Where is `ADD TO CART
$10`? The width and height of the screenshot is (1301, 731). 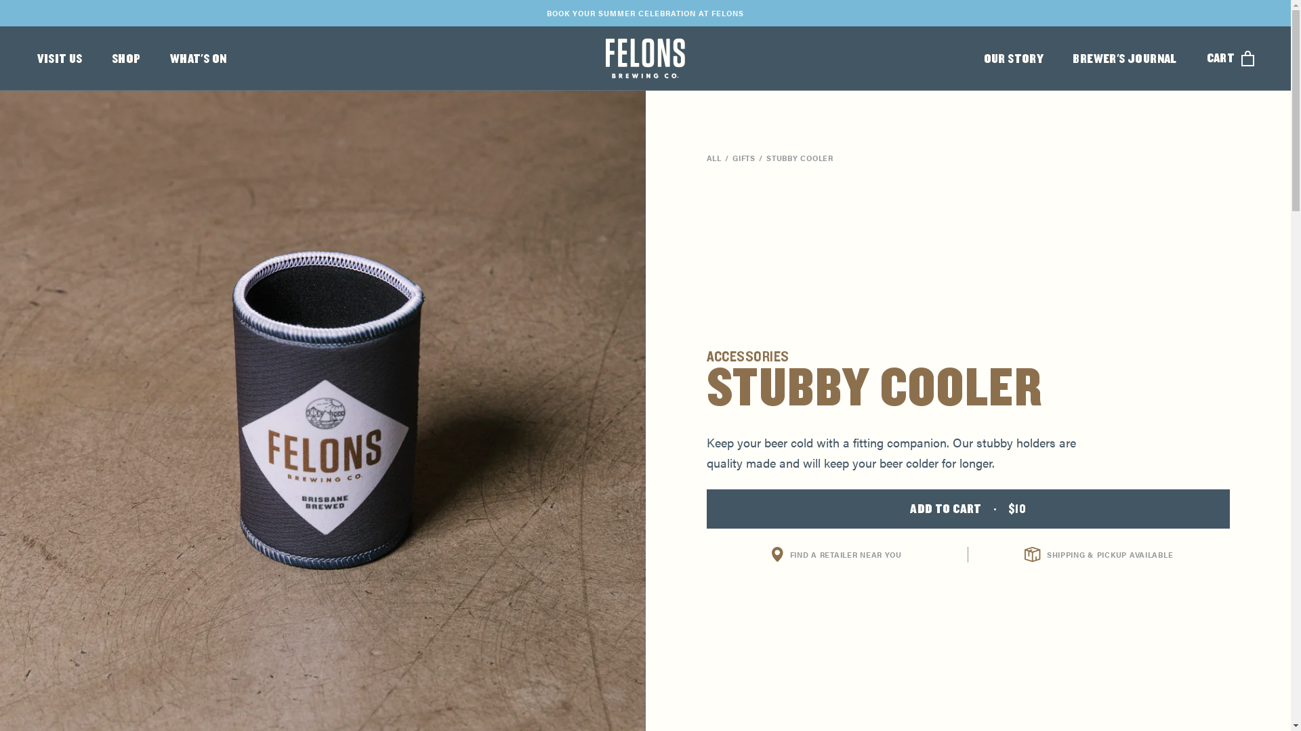
ADD TO CART
$10 is located at coordinates (968, 509).